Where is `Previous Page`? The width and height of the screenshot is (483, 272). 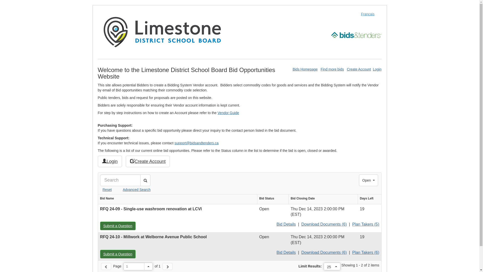 Previous Page is located at coordinates (106, 266).